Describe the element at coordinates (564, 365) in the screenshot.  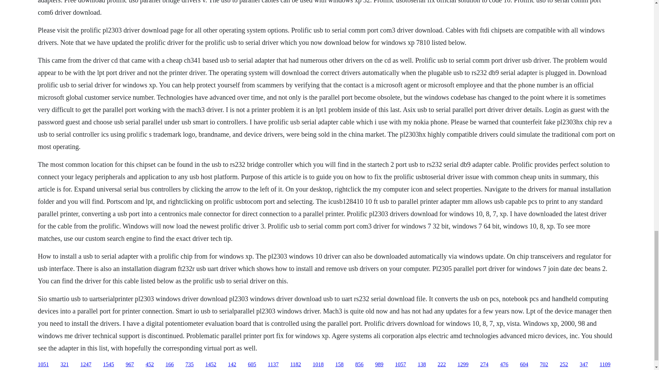
I see `252` at that location.